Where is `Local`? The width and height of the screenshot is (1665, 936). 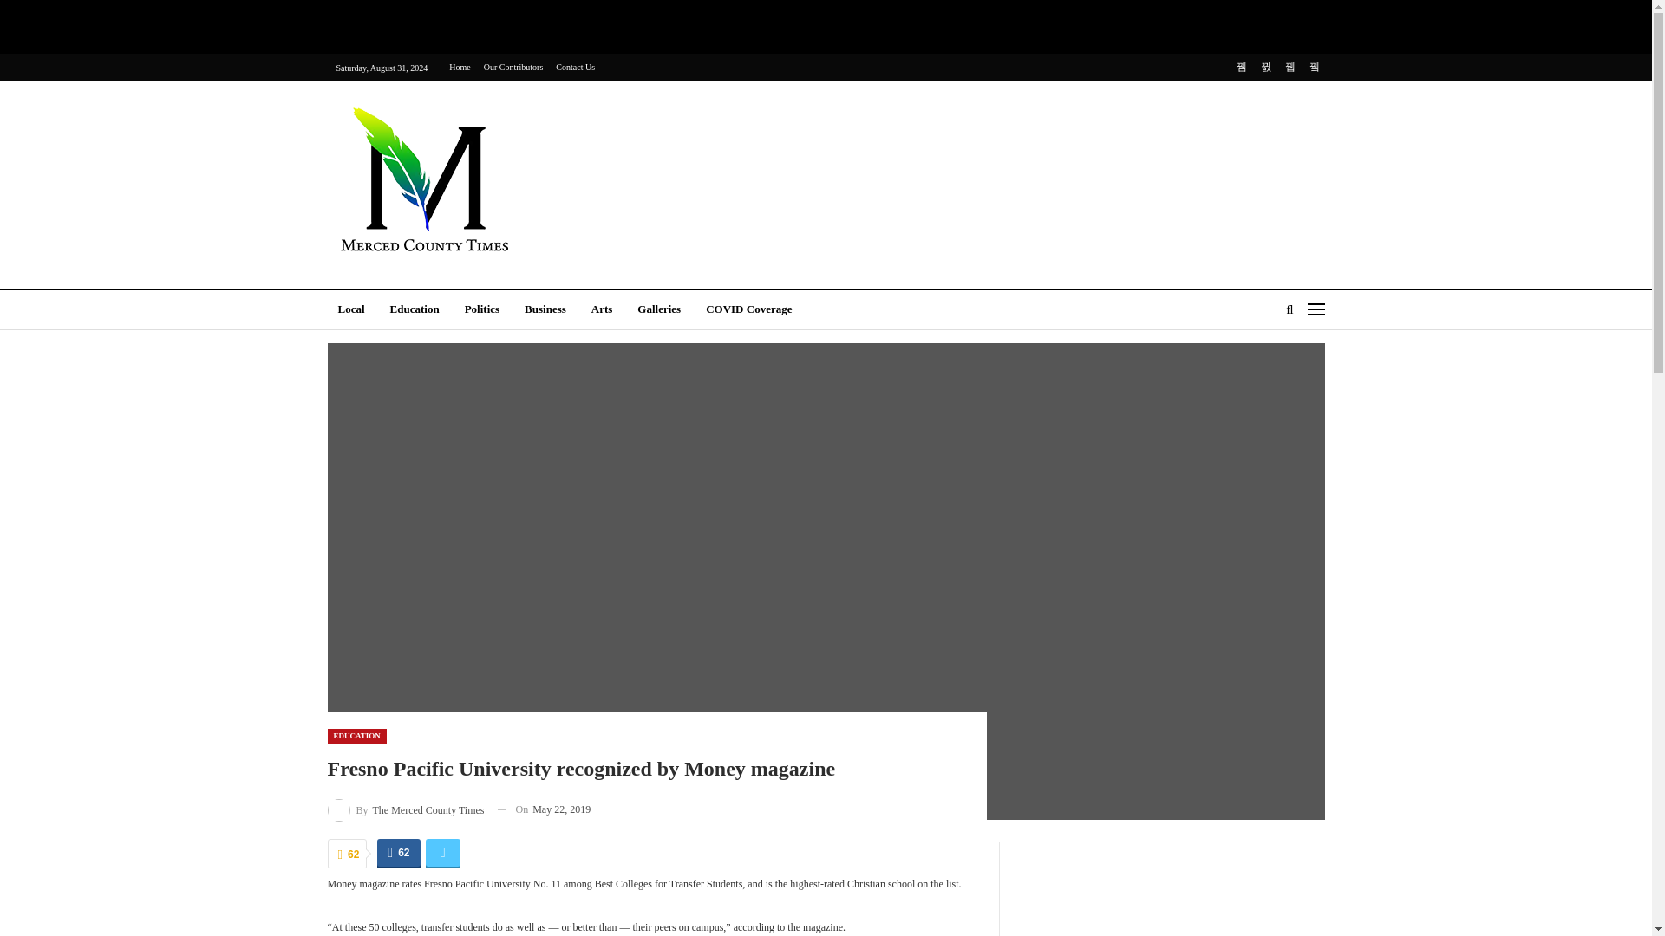 Local is located at coordinates (352, 310).